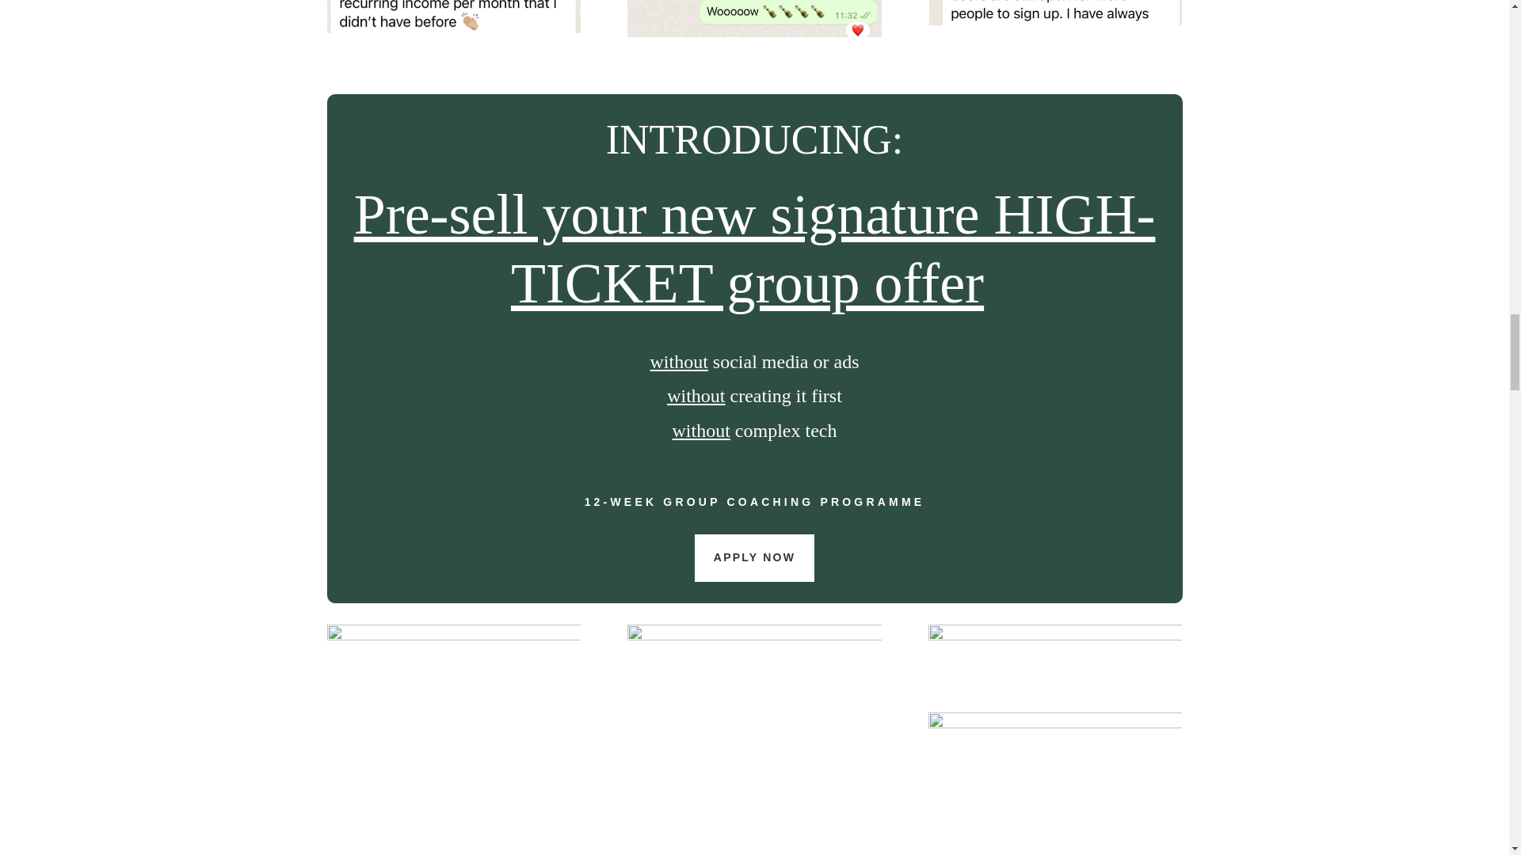 This screenshot has height=855, width=1521. Describe the element at coordinates (754, 558) in the screenshot. I see `APPLY NOW` at that location.